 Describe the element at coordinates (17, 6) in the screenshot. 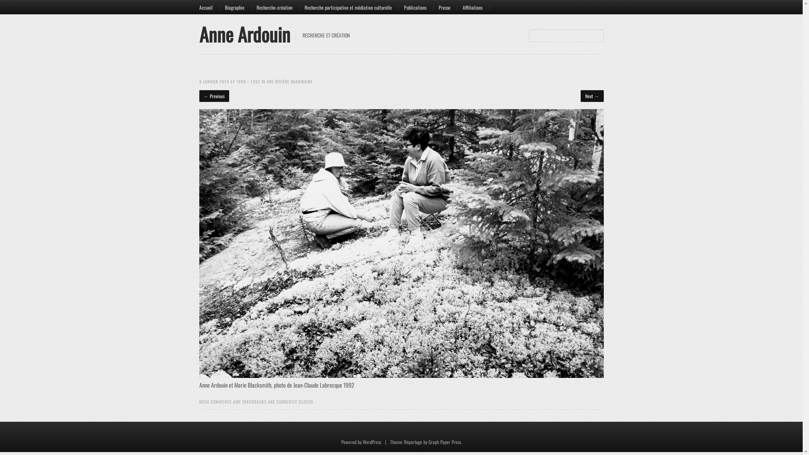

I see `Search` at that location.